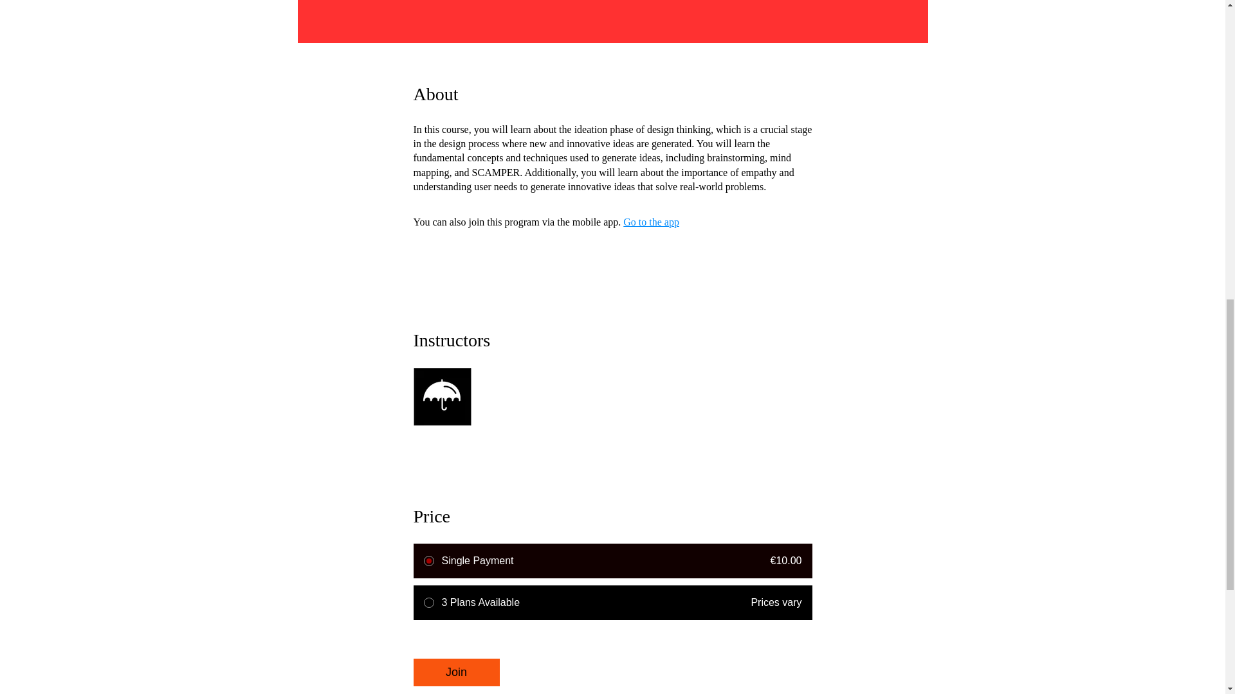 This screenshot has height=694, width=1235. I want to click on Join, so click(455, 672).